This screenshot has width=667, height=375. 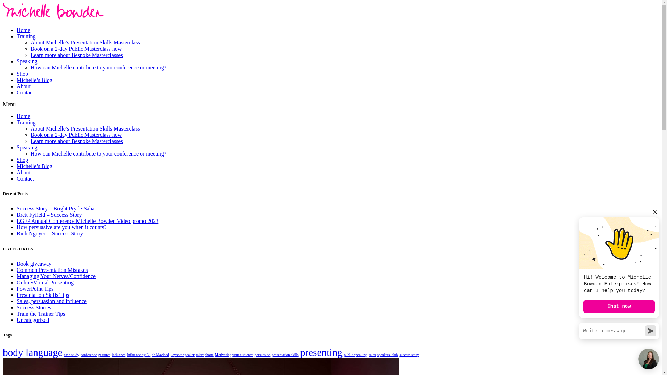 I want to click on persuasion, so click(x=263, y=355).